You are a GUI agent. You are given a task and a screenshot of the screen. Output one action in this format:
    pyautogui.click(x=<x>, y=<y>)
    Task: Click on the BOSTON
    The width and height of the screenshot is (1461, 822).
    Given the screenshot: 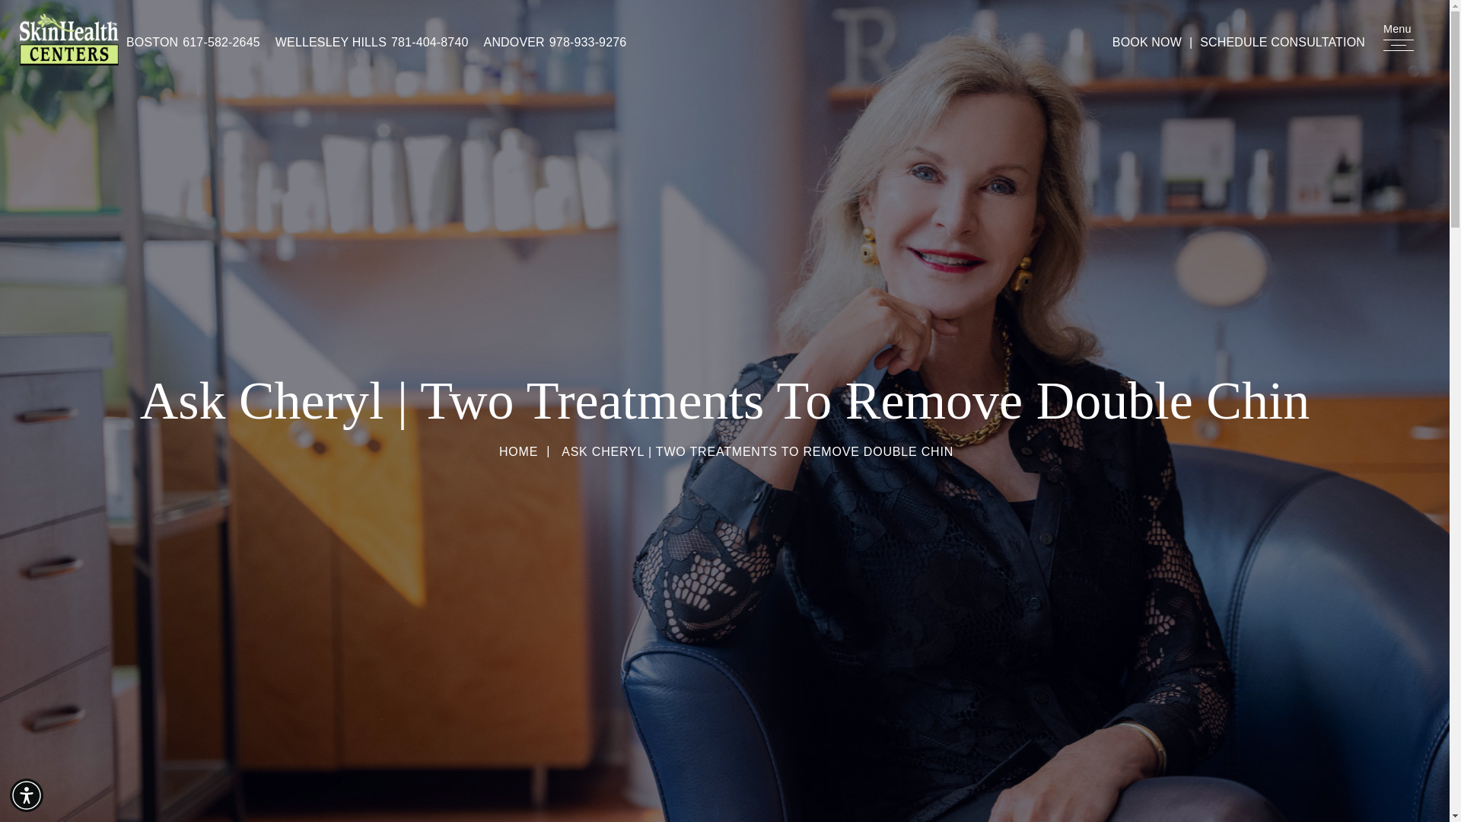 What is the action you would take?
    pyautogui.click(x=152, y=43)
    